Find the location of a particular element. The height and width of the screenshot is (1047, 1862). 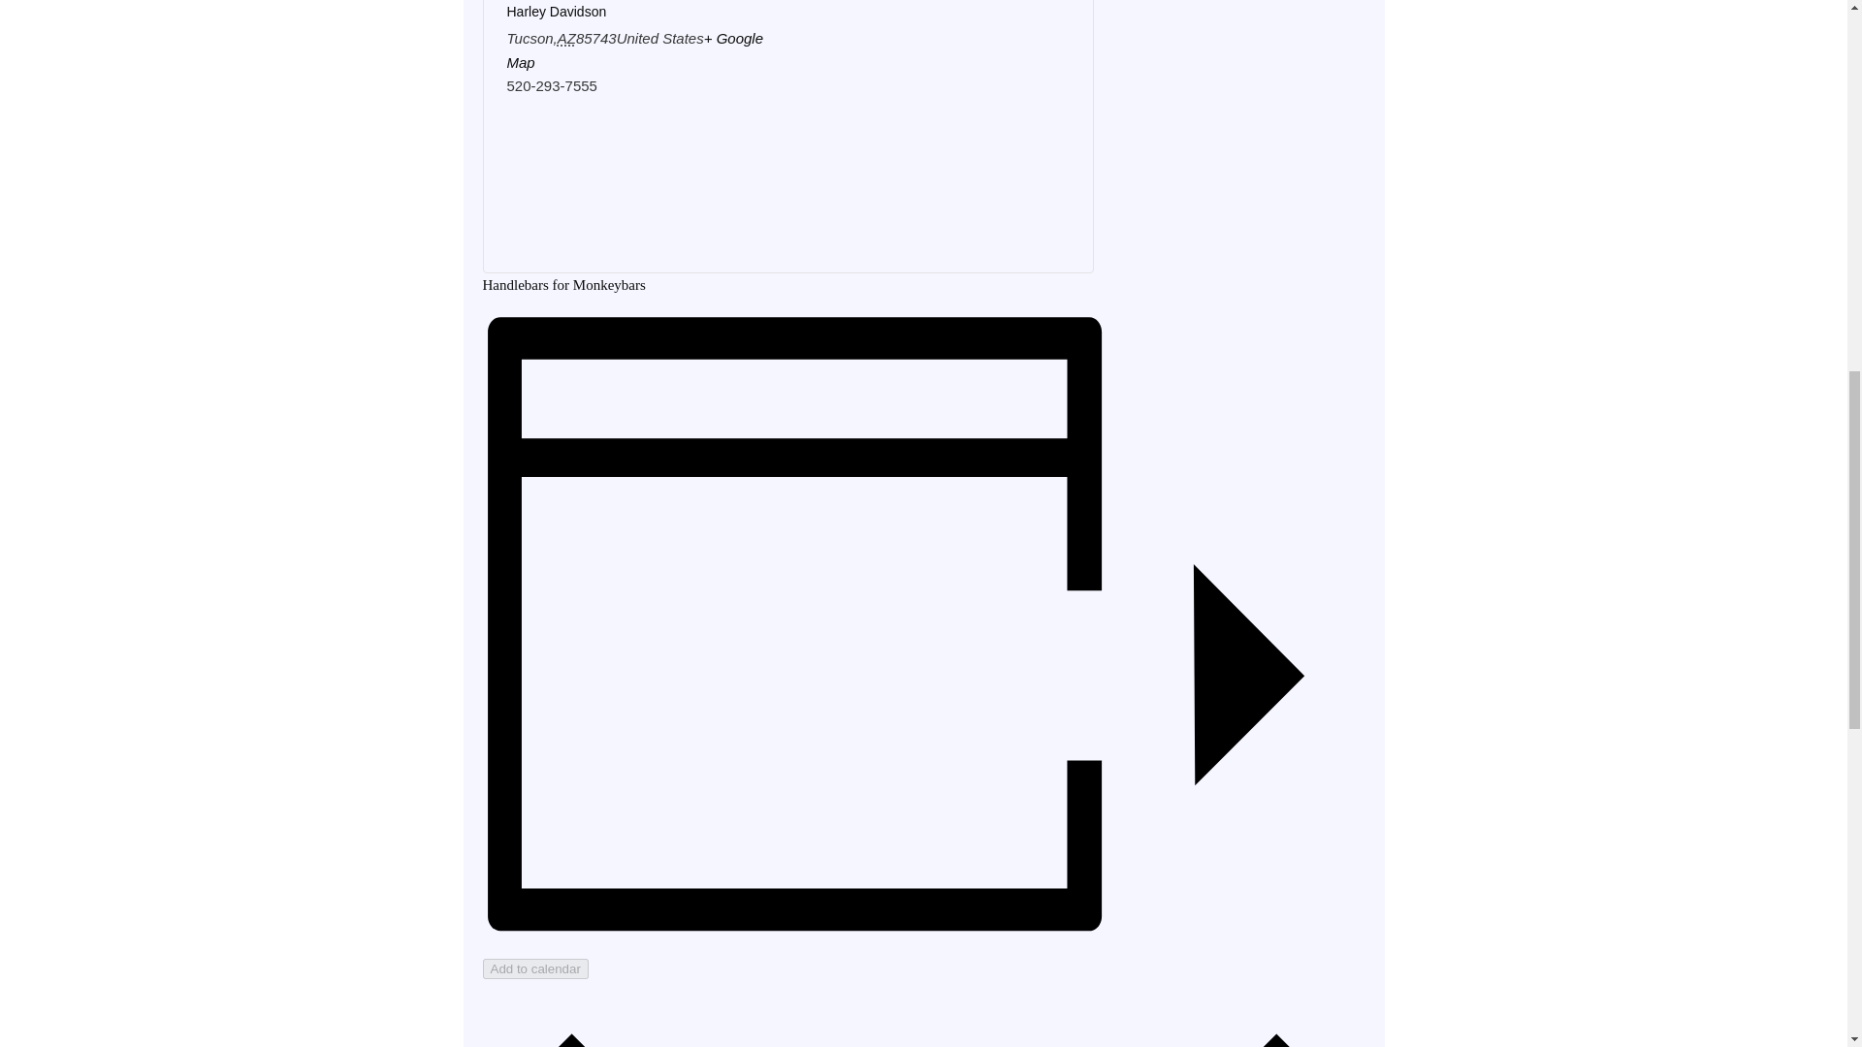

Handlebars for Monkeybars is located at coordinates (564, 285).